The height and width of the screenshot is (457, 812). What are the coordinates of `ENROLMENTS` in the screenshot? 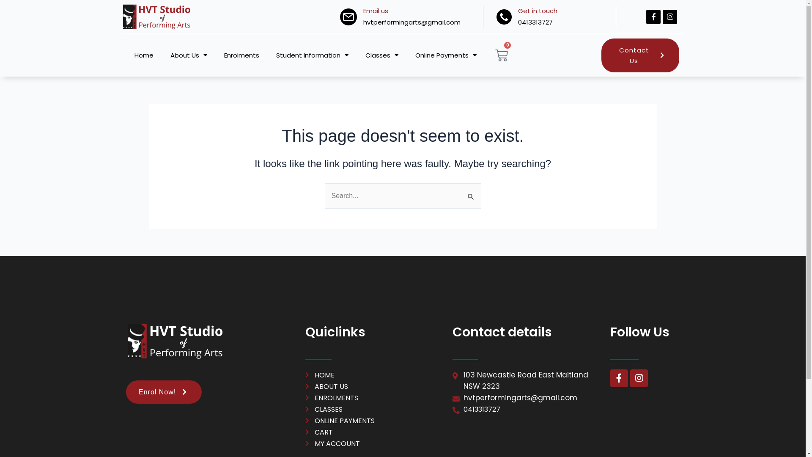 It's located at (375, 398).